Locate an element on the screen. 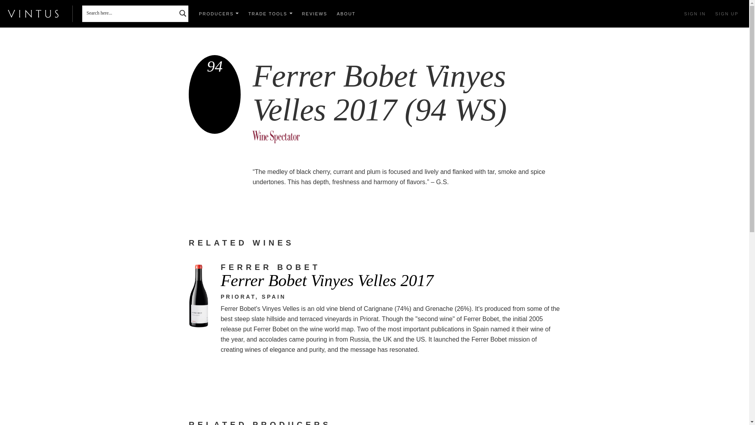 The height and width of the screenshot is (425, 755). Ferrer Bobet Vinyes Velles 2017 is located at coordinates (390, 280).